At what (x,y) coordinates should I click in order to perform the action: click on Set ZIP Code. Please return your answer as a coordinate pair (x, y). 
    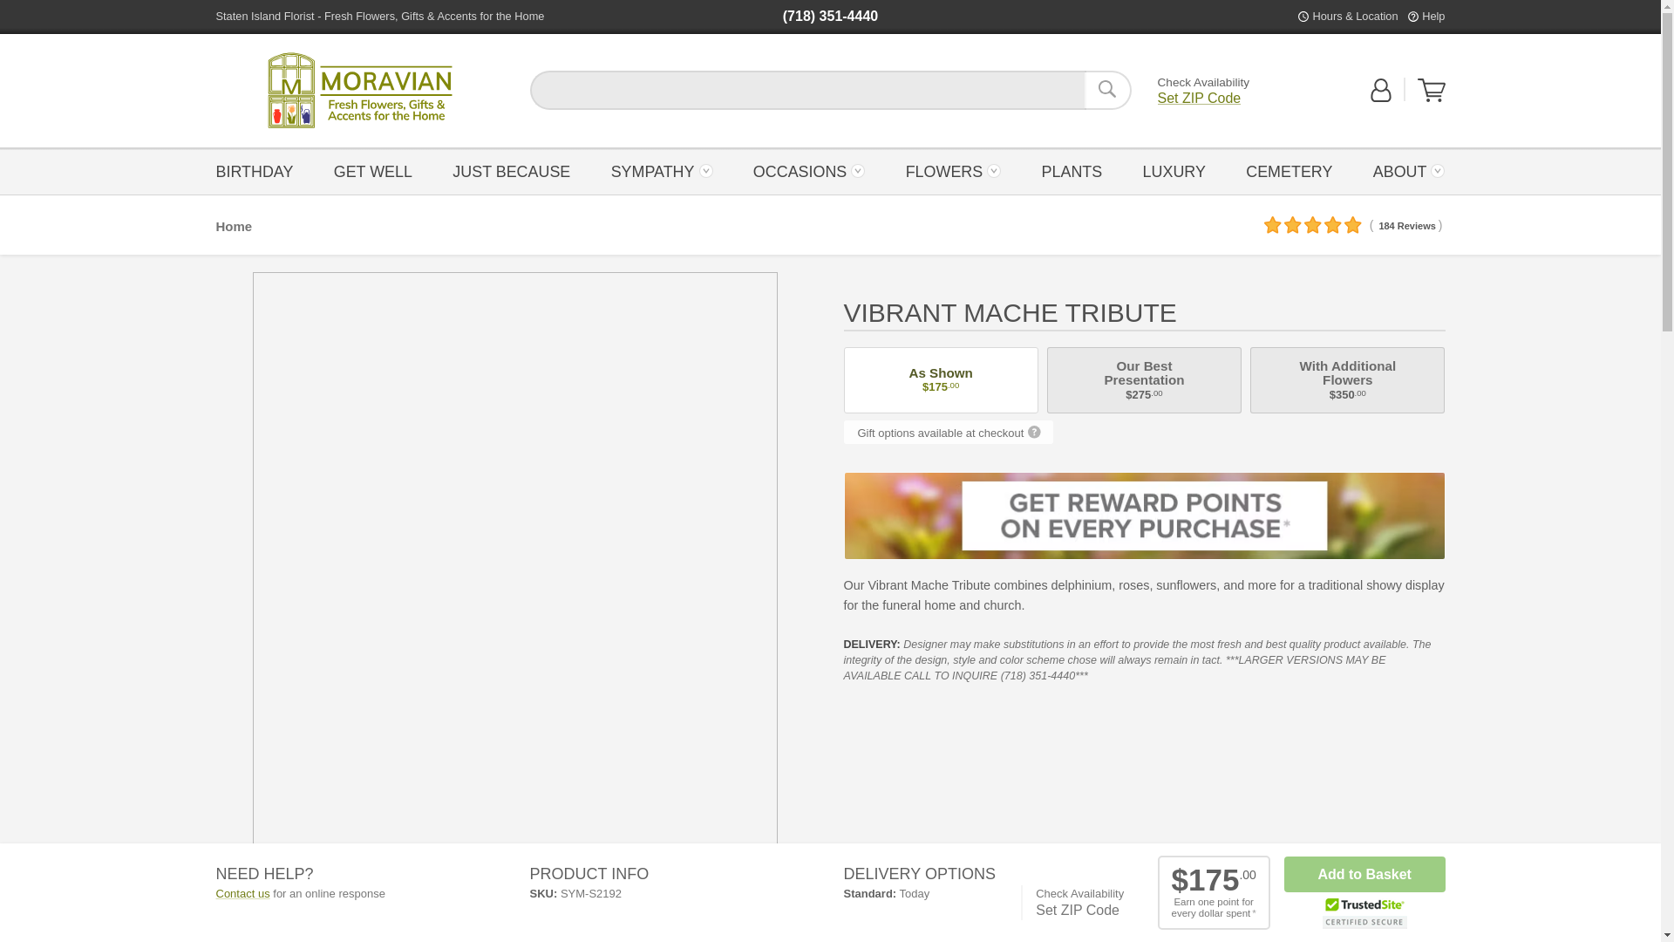
    Looking at the image, I should click on (1200, 98).